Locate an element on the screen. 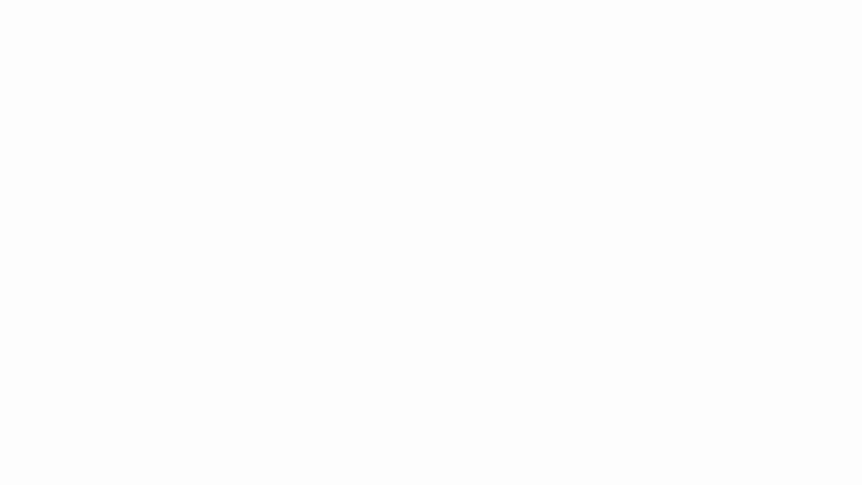 The height and width of the screenshot is (485, 862). AutoSum is located at coordinates (335, 53).